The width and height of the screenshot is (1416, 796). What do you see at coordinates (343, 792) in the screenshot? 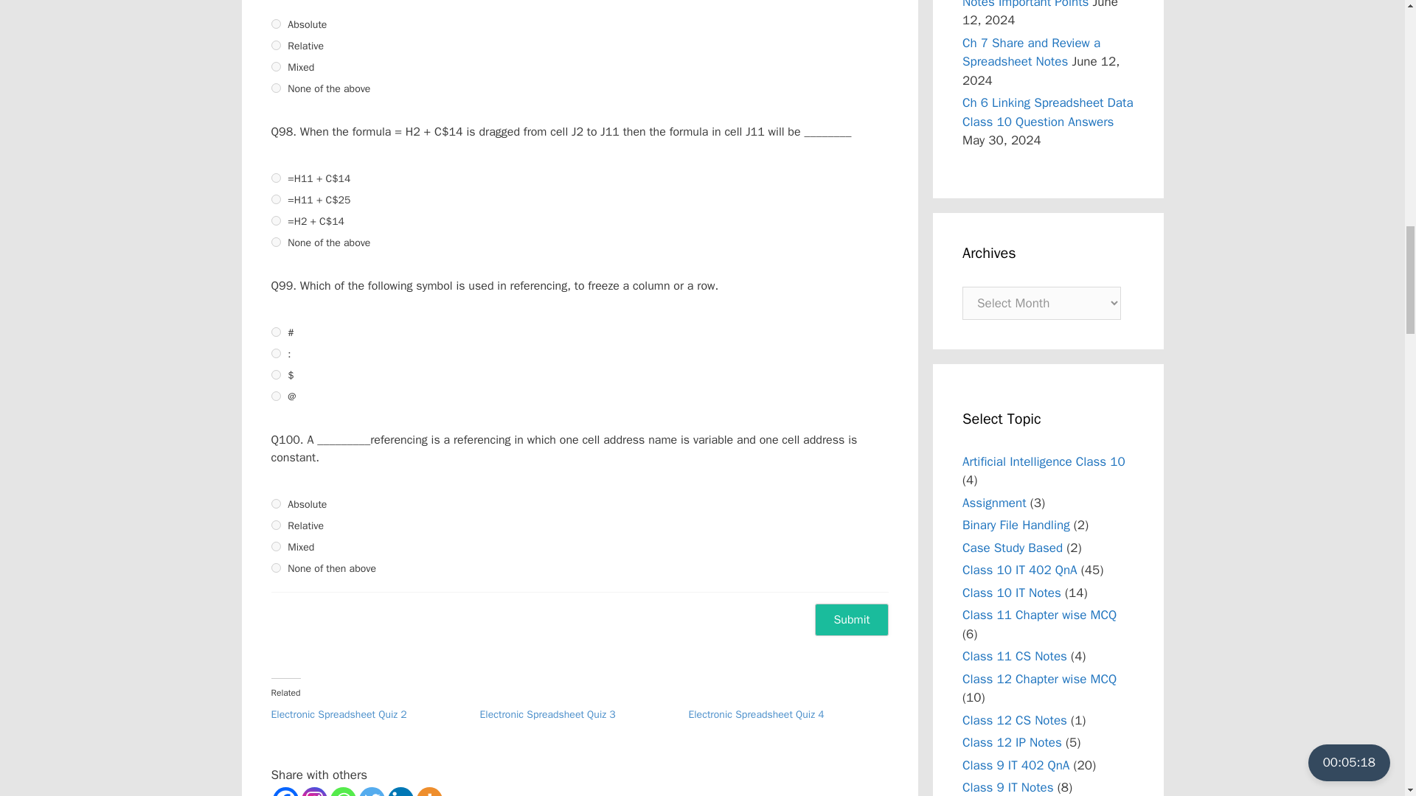
I see `Whatsapp` at bounding box center [343, 792].